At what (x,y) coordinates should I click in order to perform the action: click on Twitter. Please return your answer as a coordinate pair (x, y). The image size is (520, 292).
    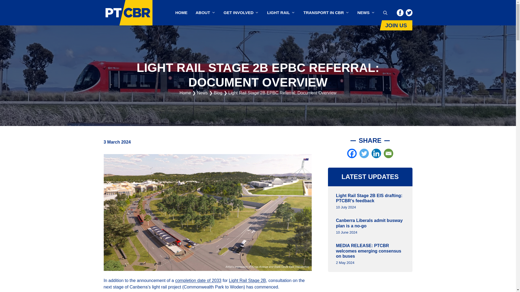
    Looking at the image, I should click on (364, 153).